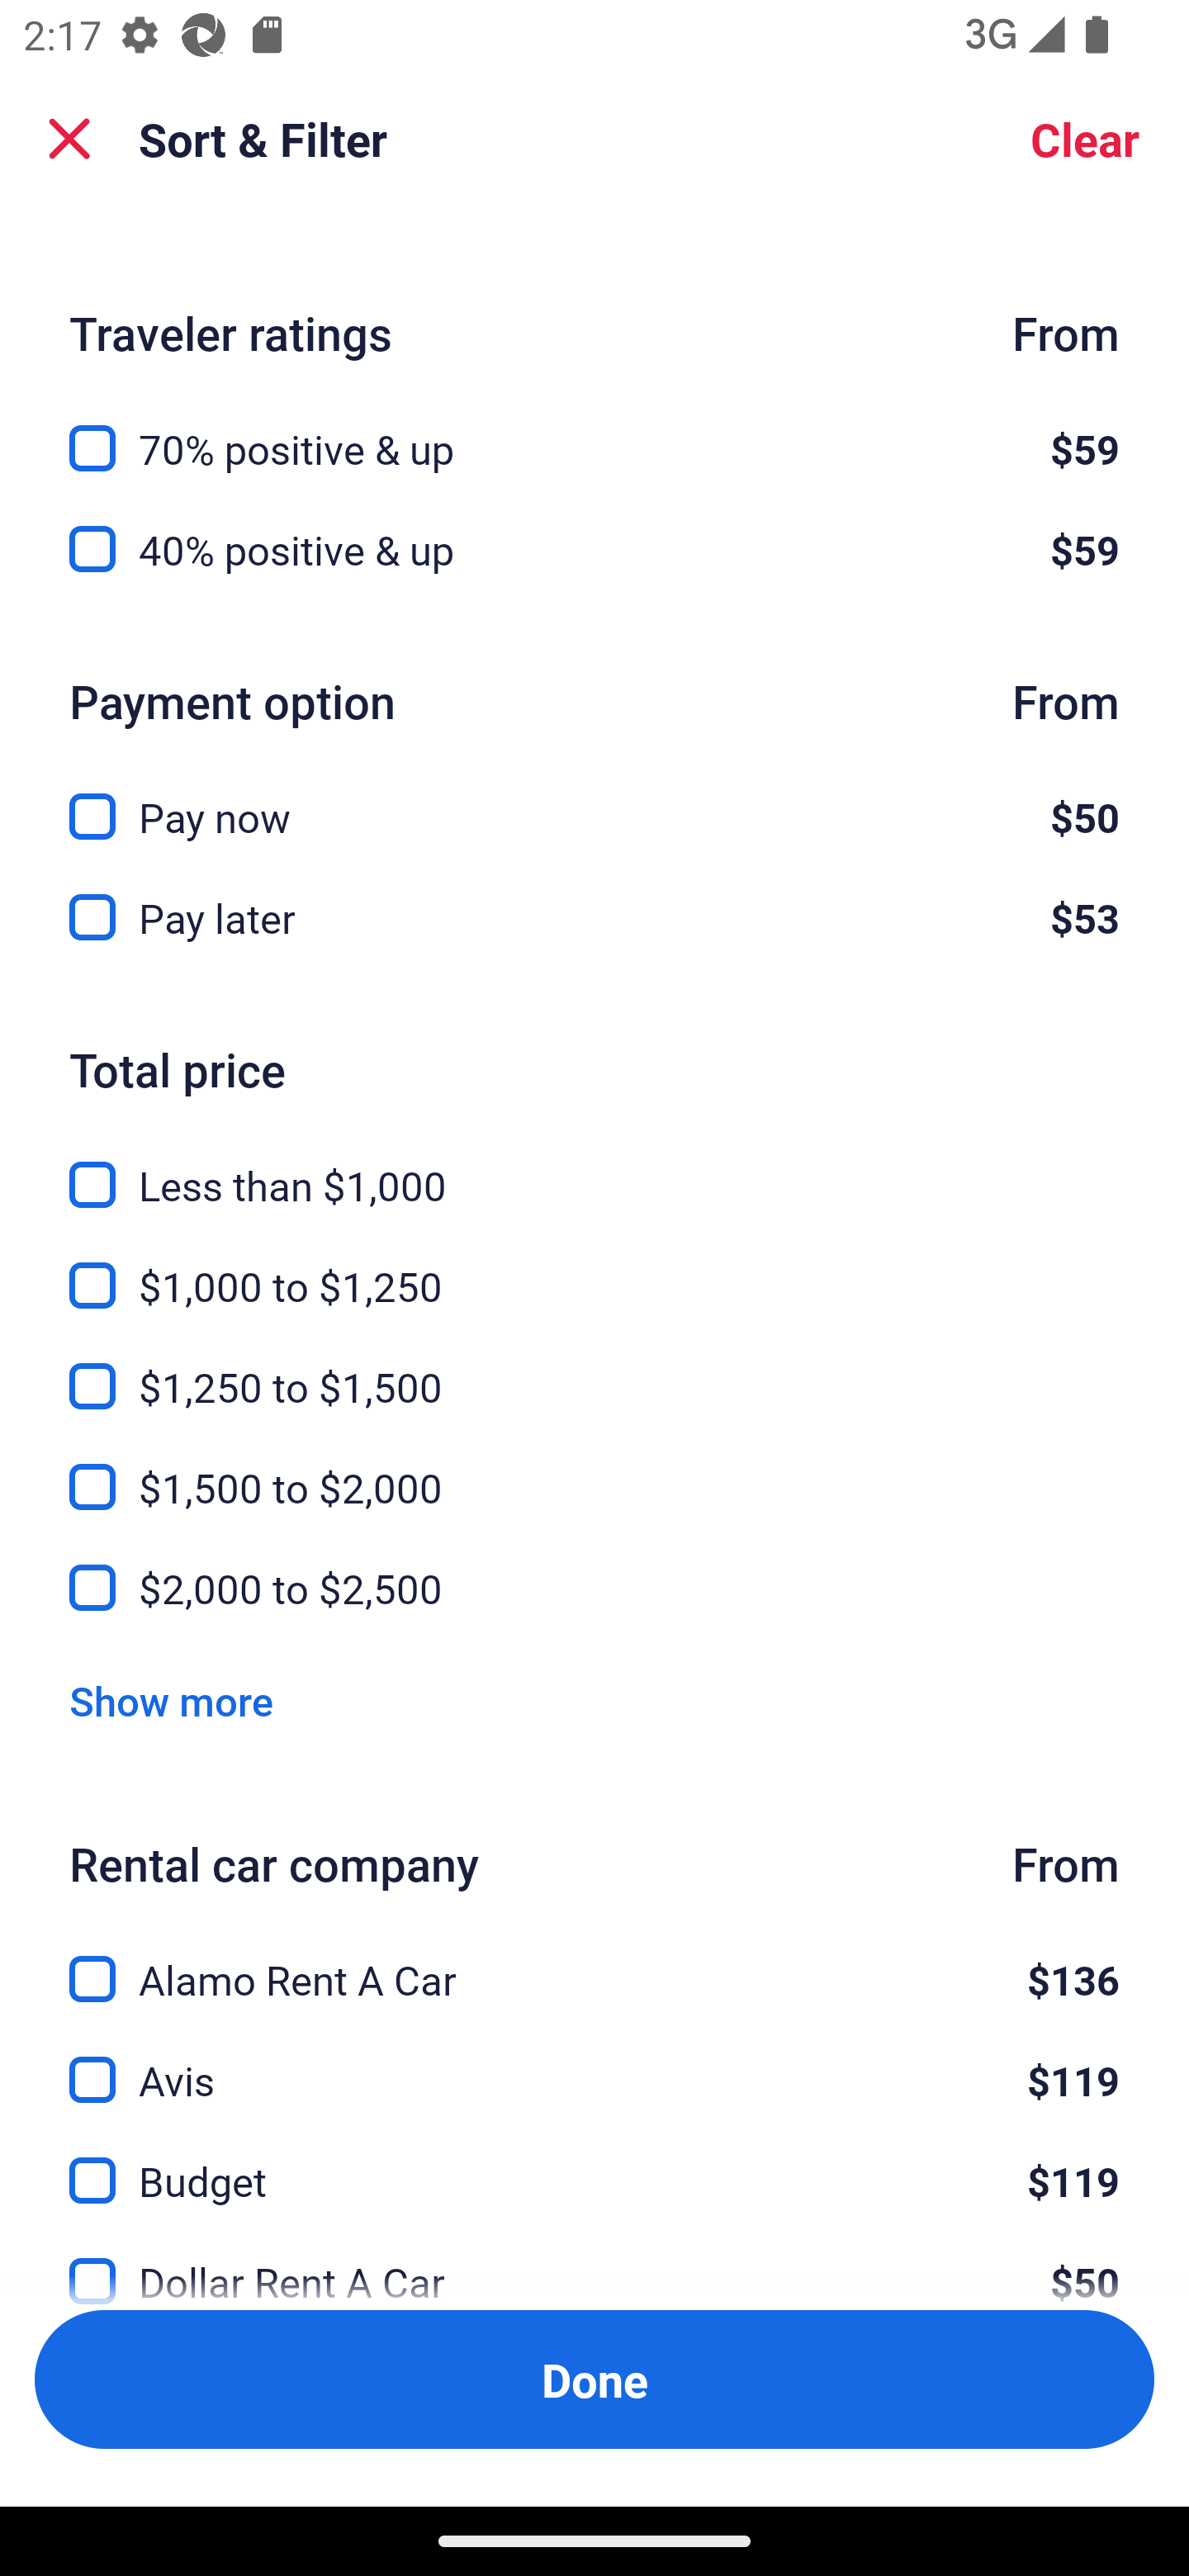 The image size is (1189, 2576). I want to click on Less than $1,000, Less than $1,000, so click(594, 1165).